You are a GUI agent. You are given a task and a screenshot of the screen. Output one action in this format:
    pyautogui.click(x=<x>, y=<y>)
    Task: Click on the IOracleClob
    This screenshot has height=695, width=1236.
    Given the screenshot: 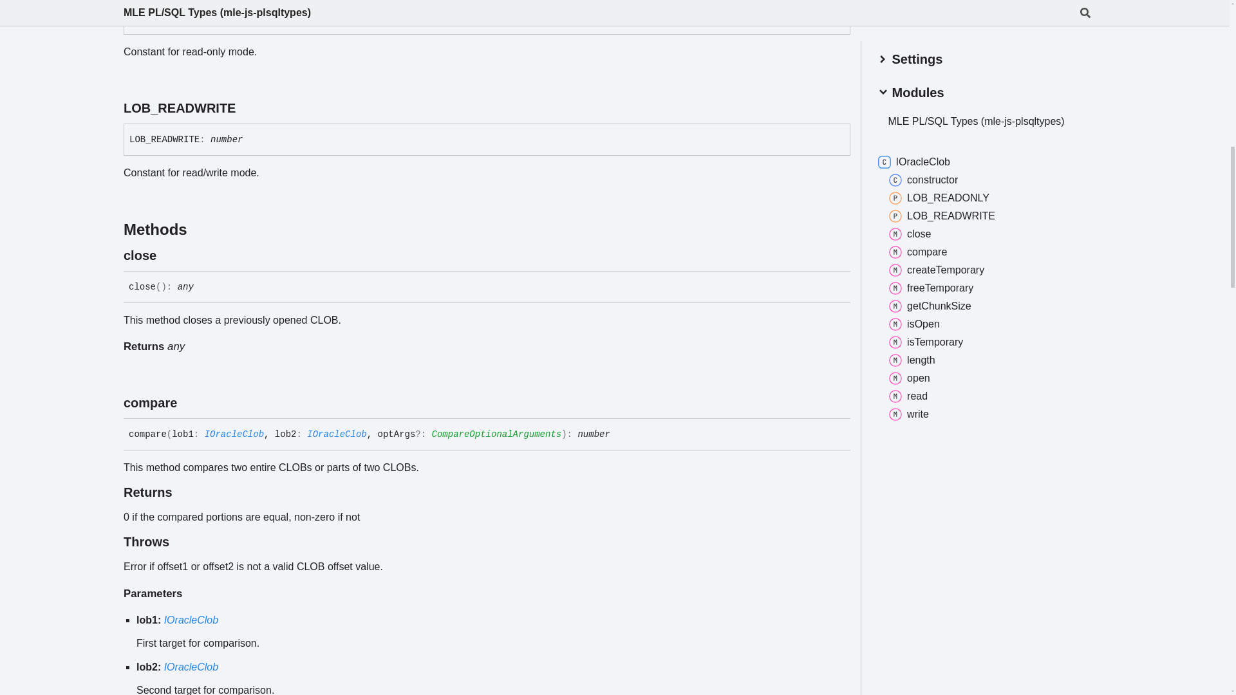 What is the action you would take?
    pyautogui.click(x=234, y=434)
    